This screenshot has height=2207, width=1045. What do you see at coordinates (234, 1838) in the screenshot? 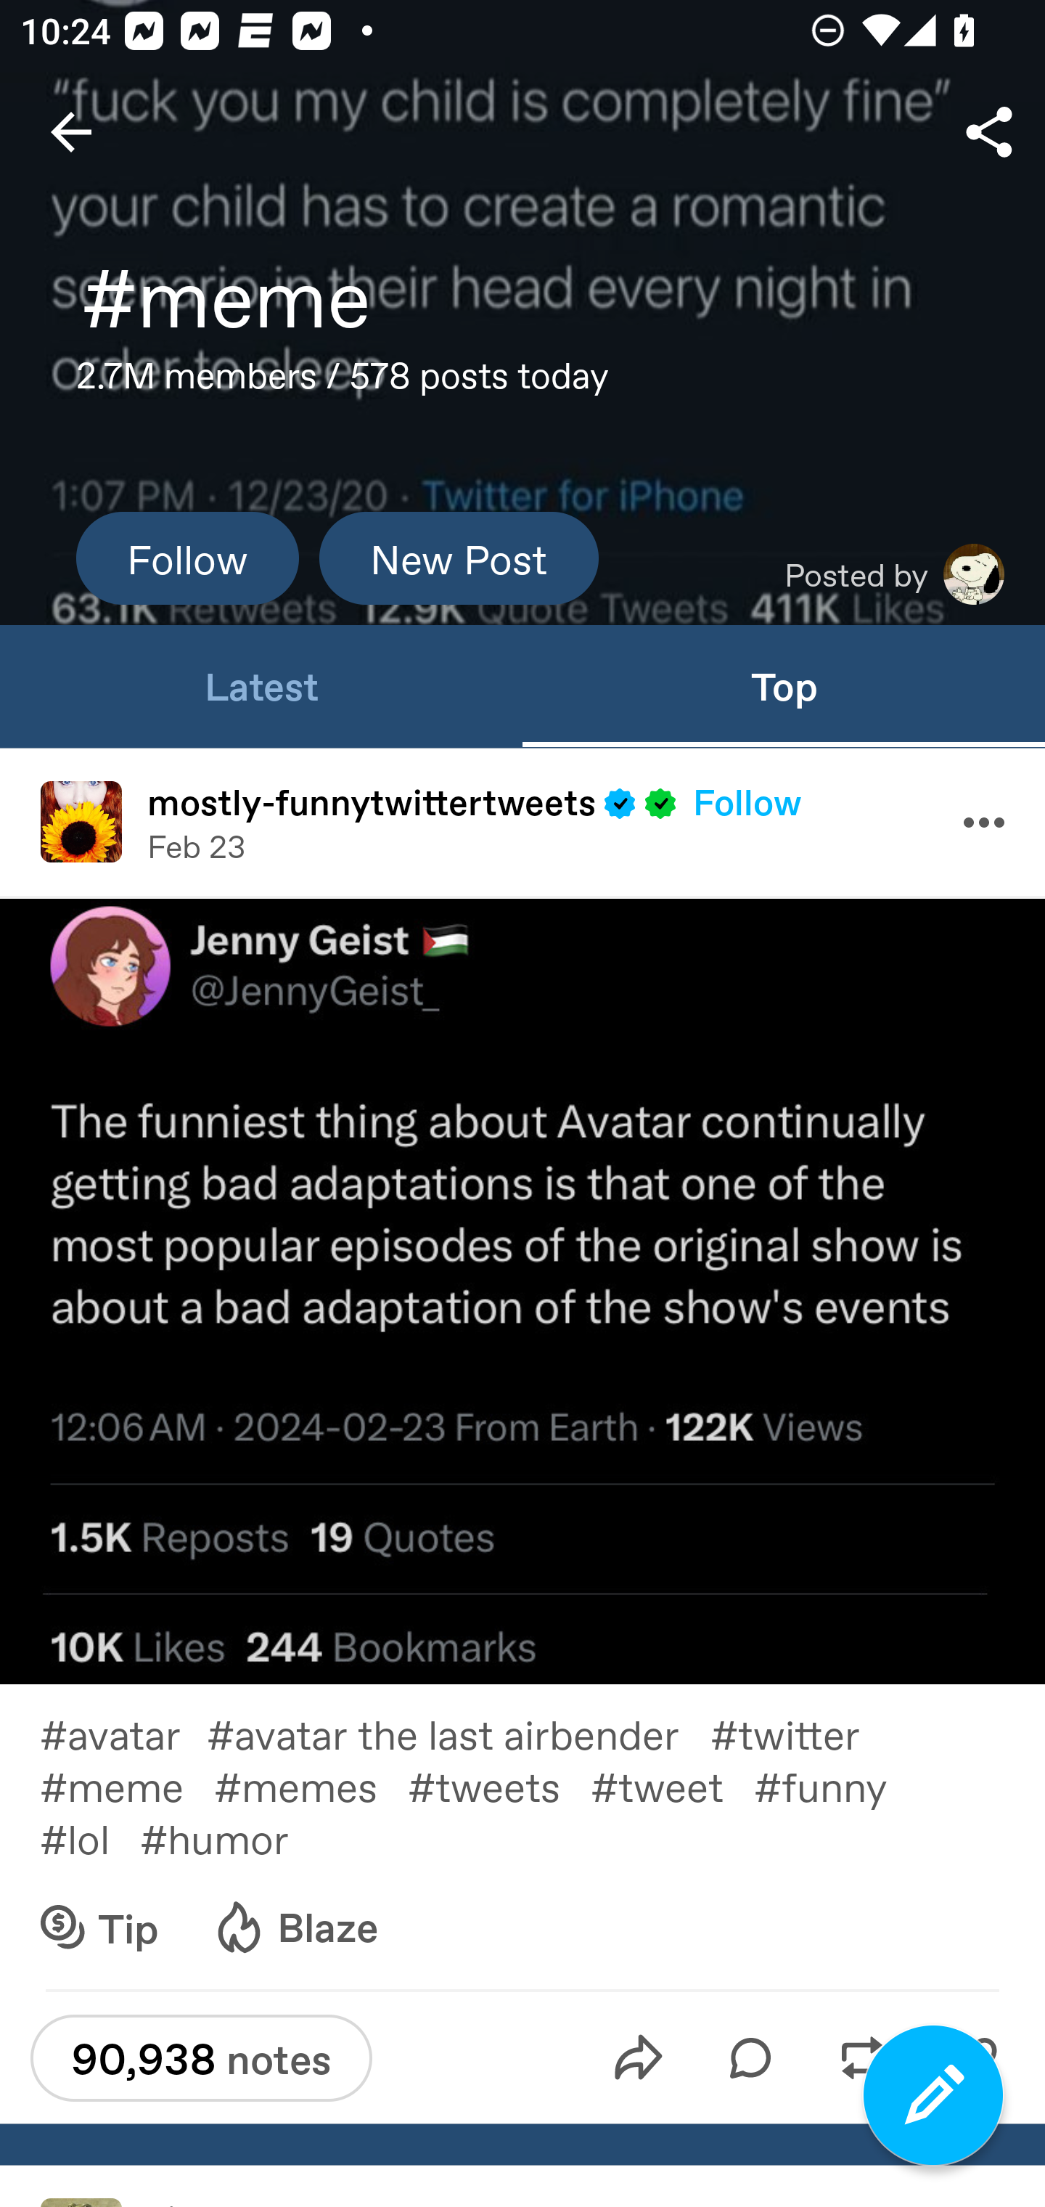
I see `#humor` at bounding box center [234, 1838].